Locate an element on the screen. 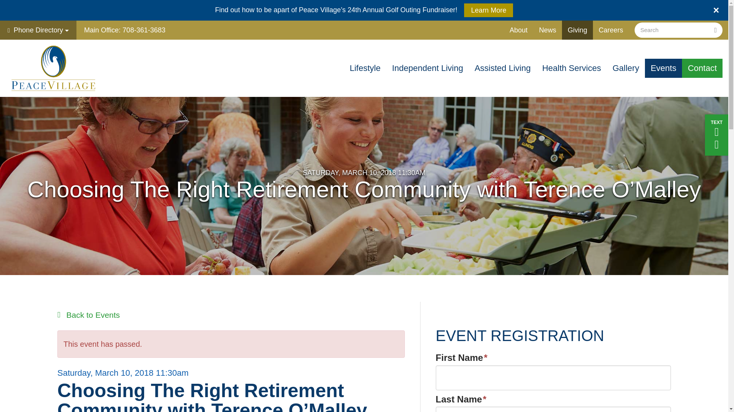 The width and height of the screenshot is (734, 412). Learn More is located at coordinates (489, 10).